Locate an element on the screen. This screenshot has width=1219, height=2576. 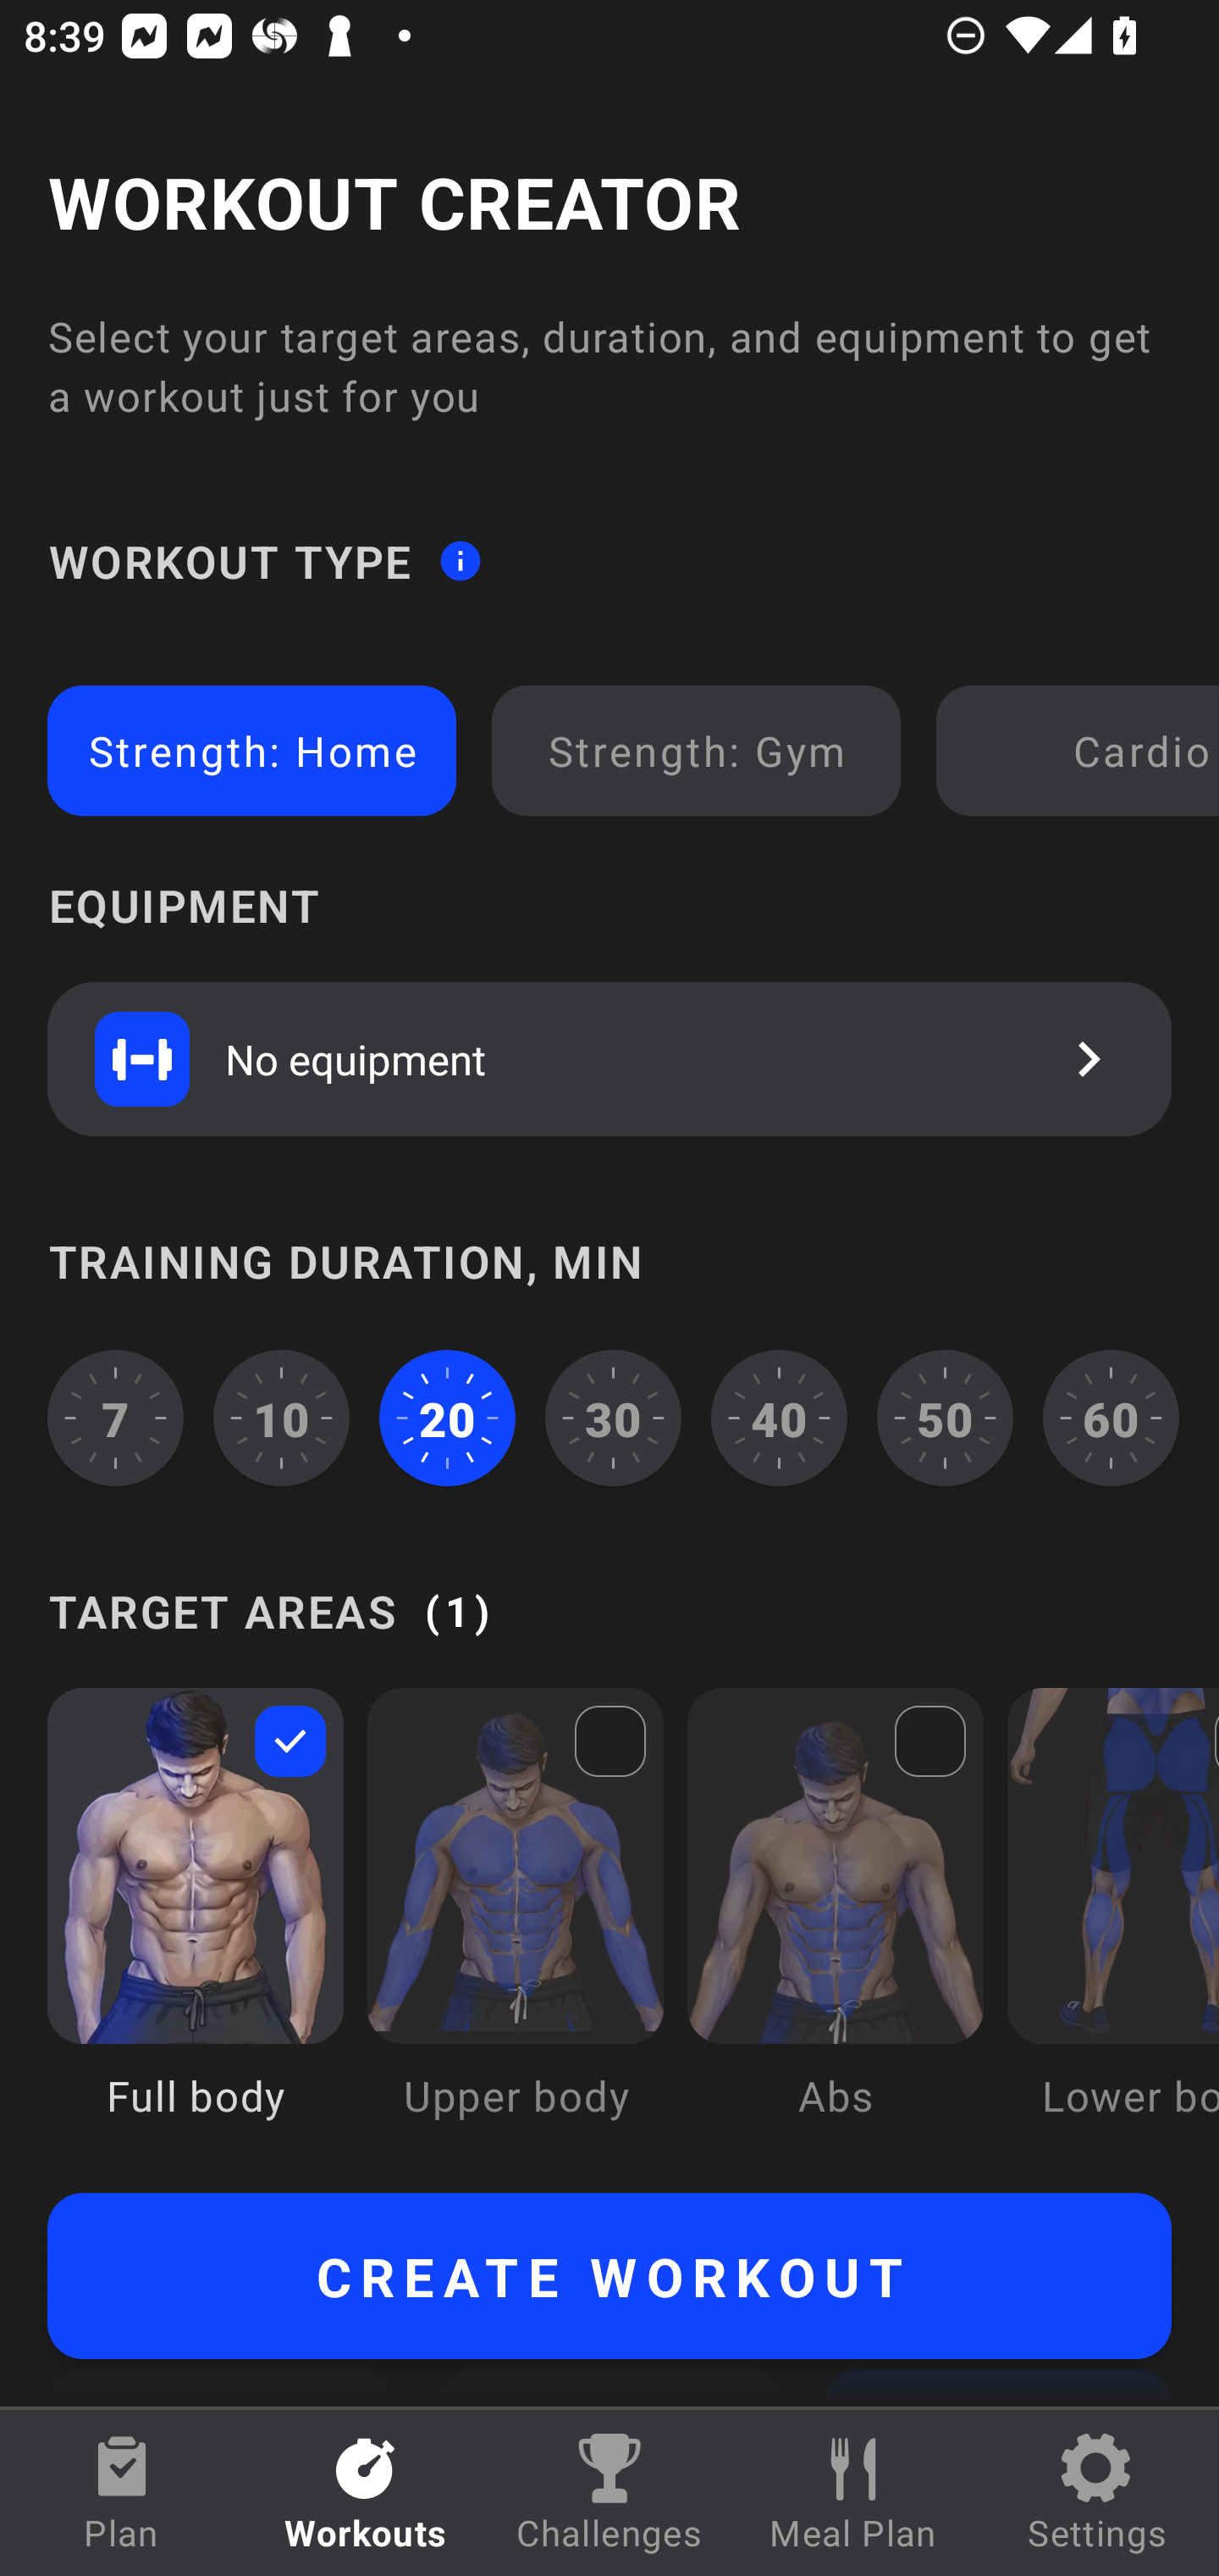
No equipment is located at coordinates (609, 1058).